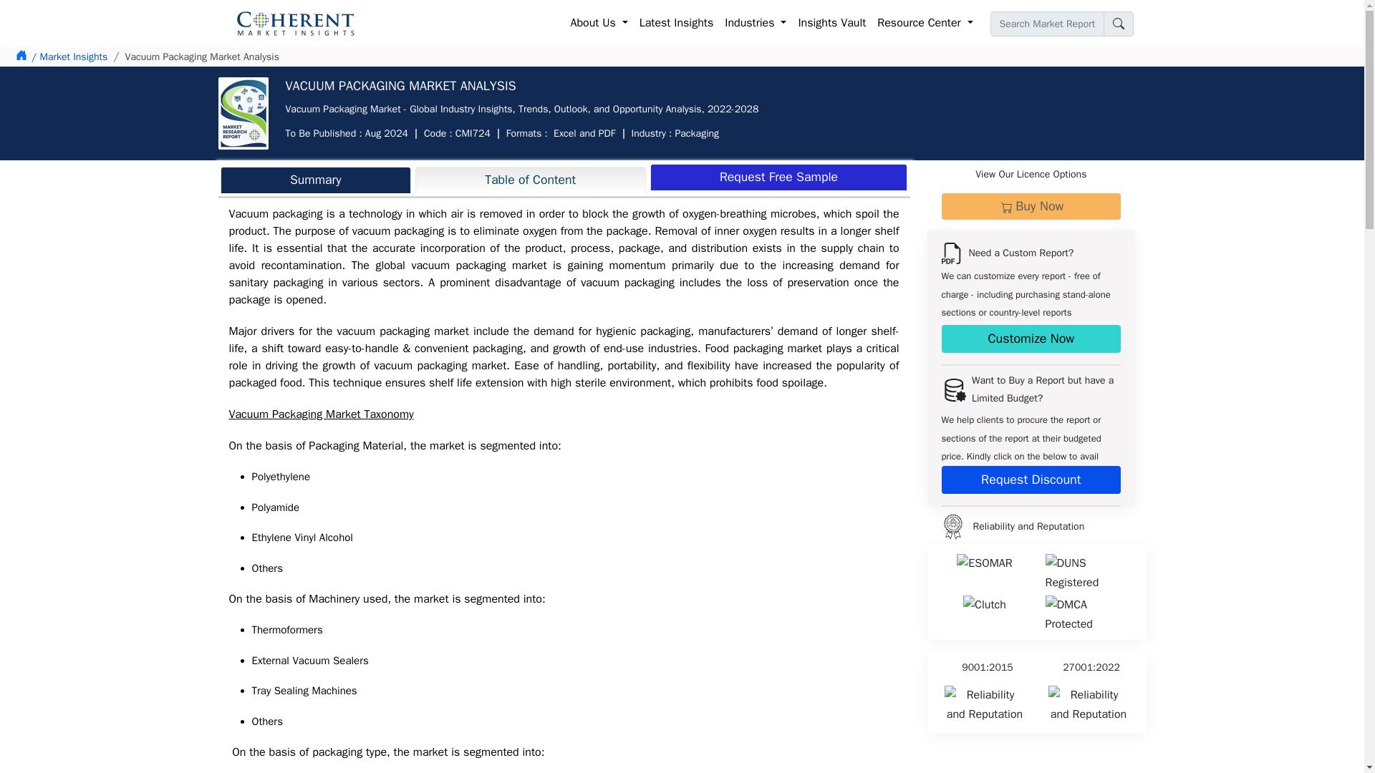  I want to click on DUNS Registered, so click(1089, 573).